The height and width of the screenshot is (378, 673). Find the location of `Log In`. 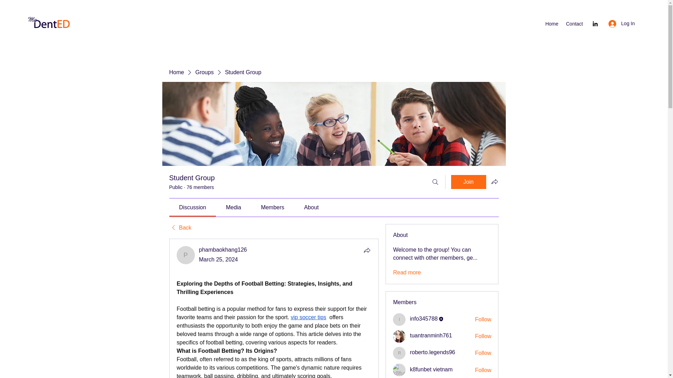

Log In is located at coordinates (622, 23).